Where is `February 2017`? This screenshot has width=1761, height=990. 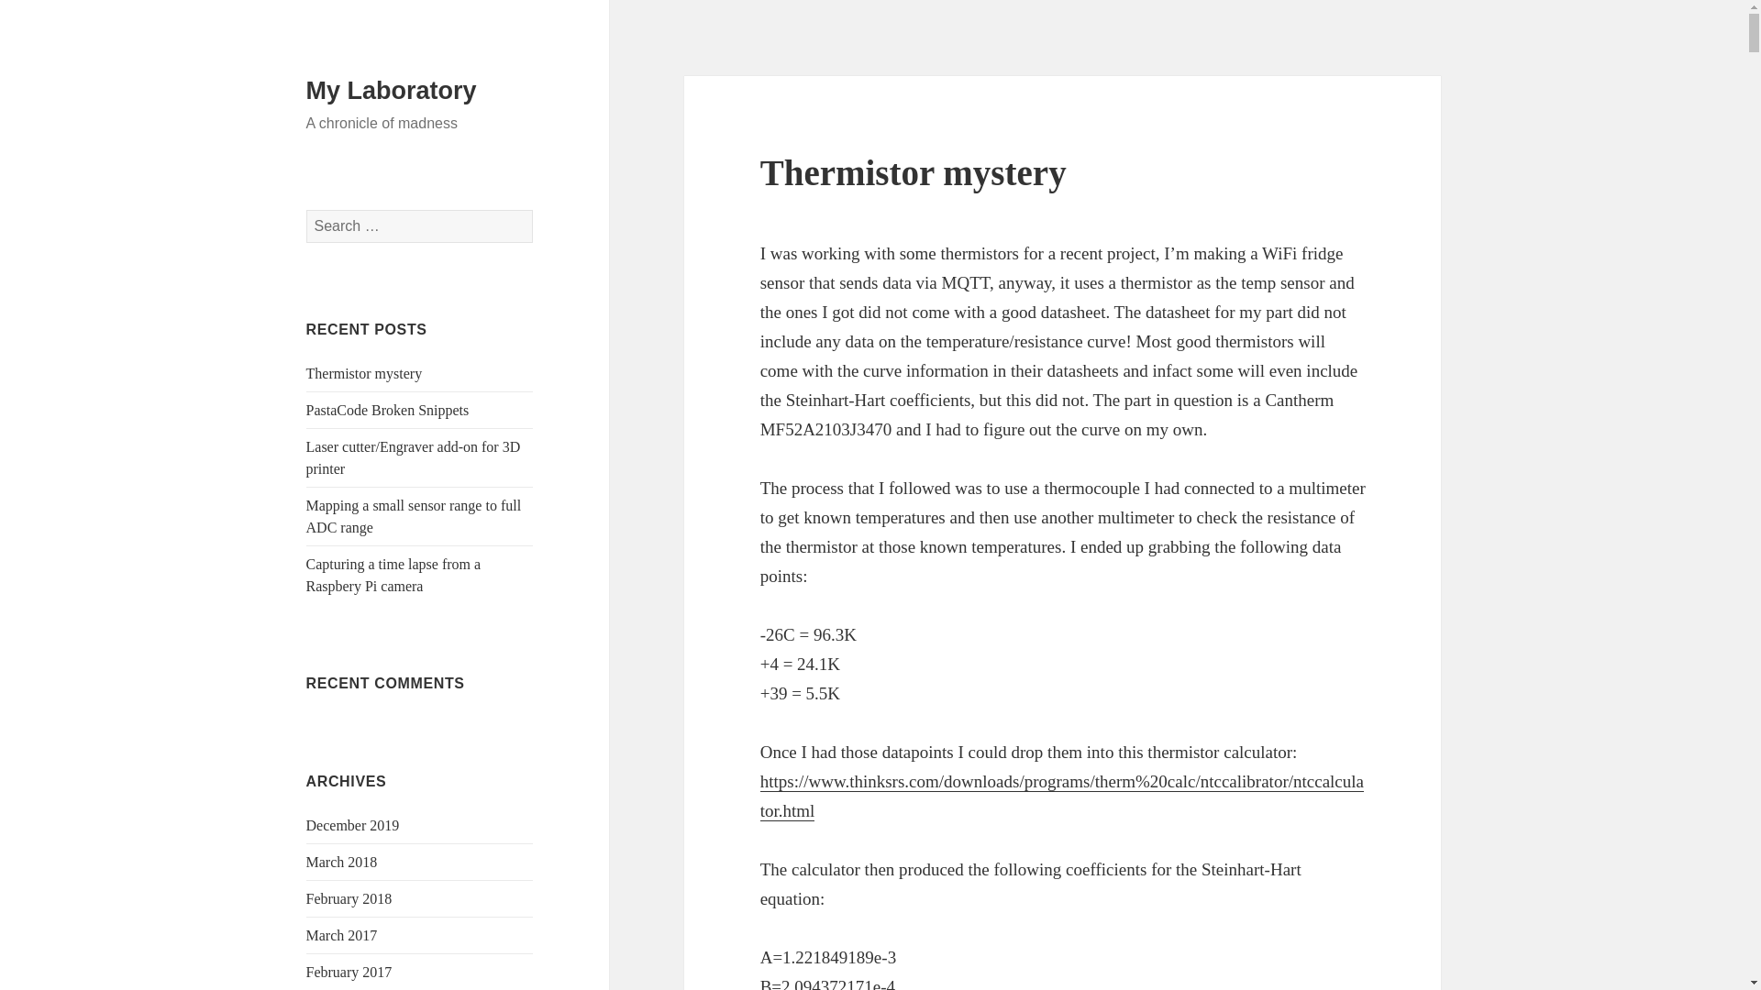
February 2017 is located at coordinates (349, 972).